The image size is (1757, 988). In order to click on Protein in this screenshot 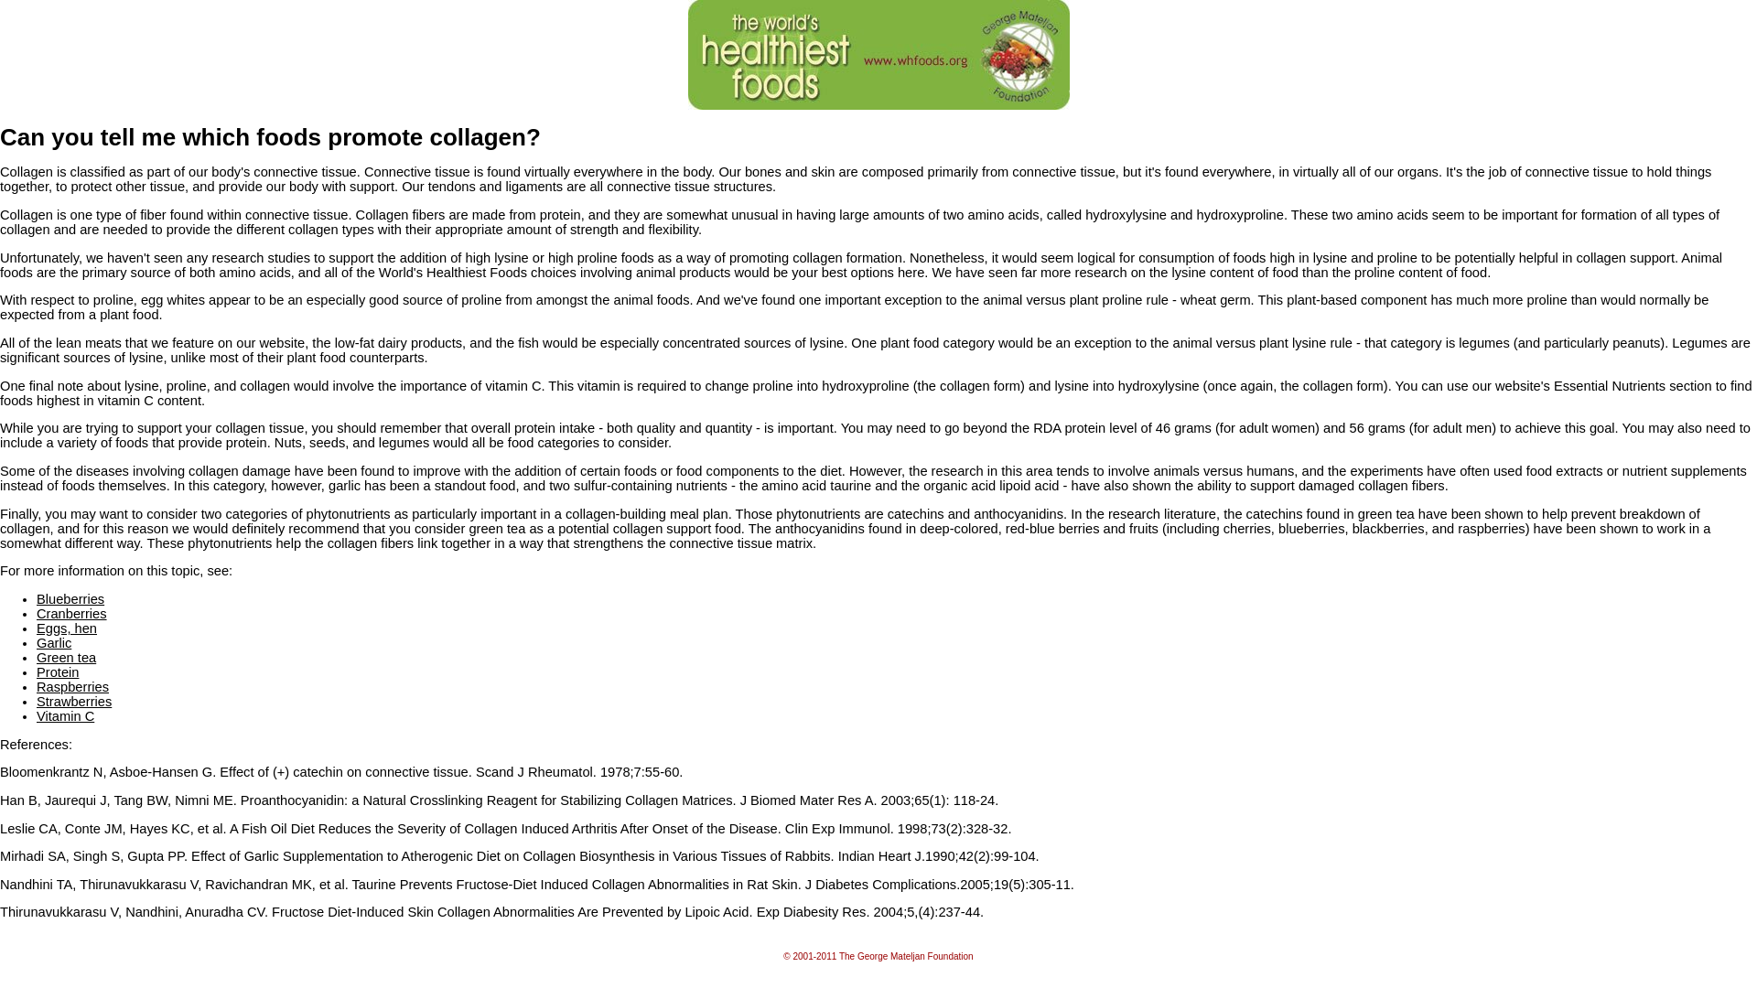, I will do `click(58, 671)`.